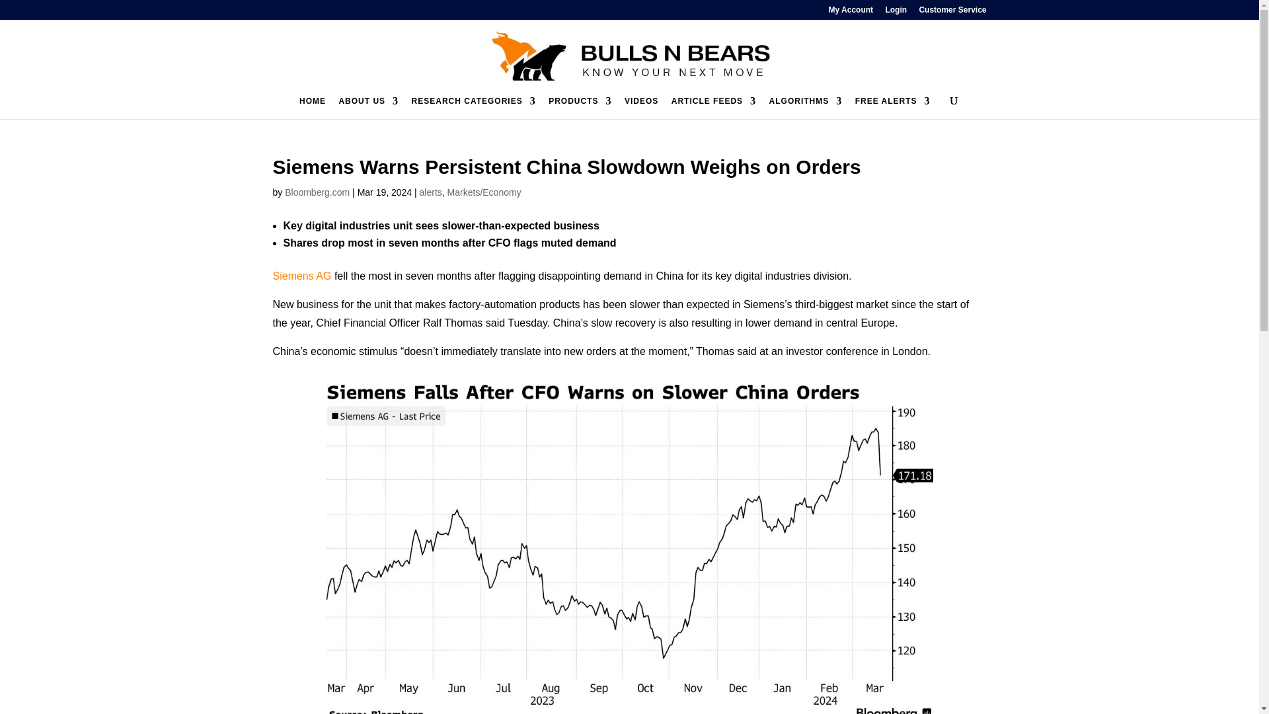 Image resolution: width=1269 pixels, height=714 pixels. I want to click on ARTICLE FEEDS, so click(714, 107).